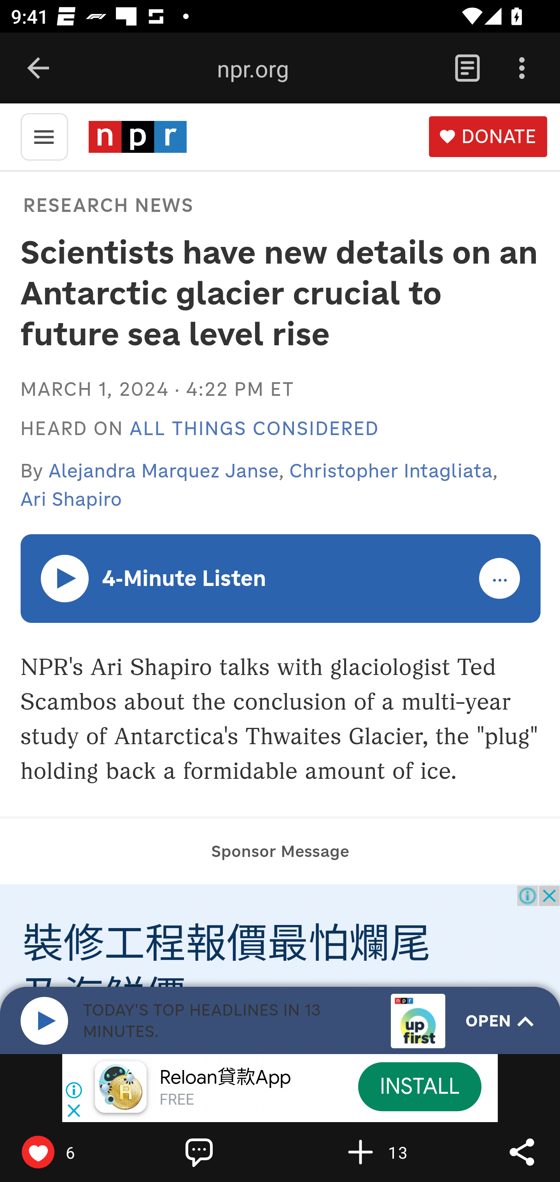 The width and height of the screenshot is (560, 1182). I want to click on Reader View, so click(467, 68).